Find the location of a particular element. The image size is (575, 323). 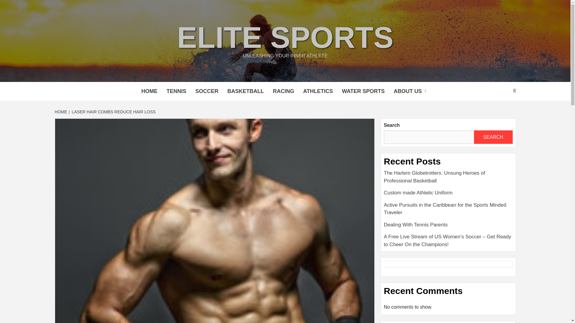

TENNIS is located at coordinates (176, 91).